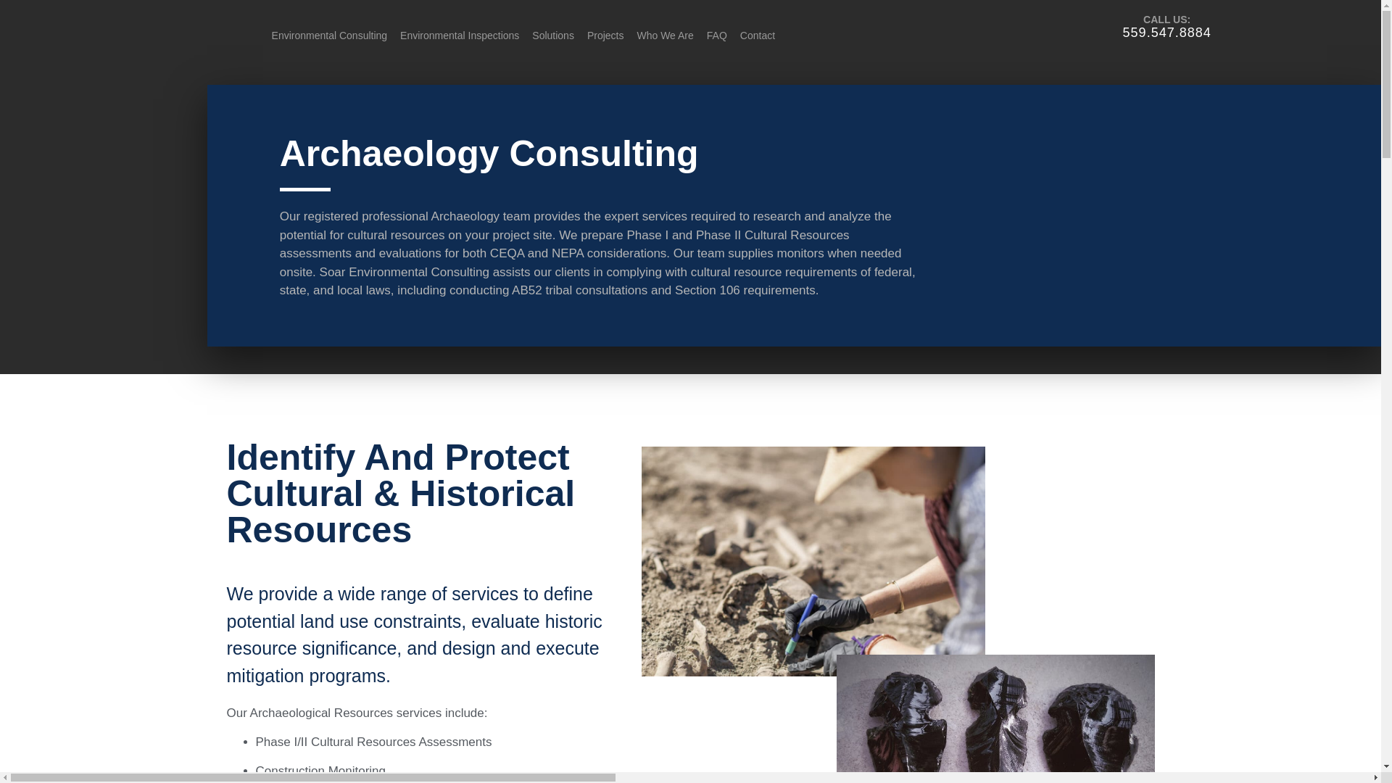  I want to click on FAQ, so click(716, 35).